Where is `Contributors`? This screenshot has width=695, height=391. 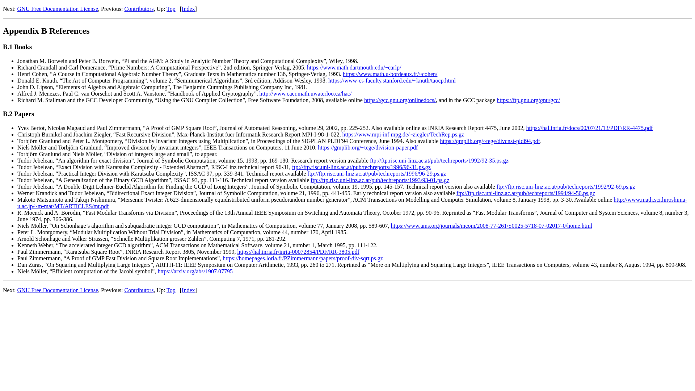 Contributors is located at coordinates (139, 9).